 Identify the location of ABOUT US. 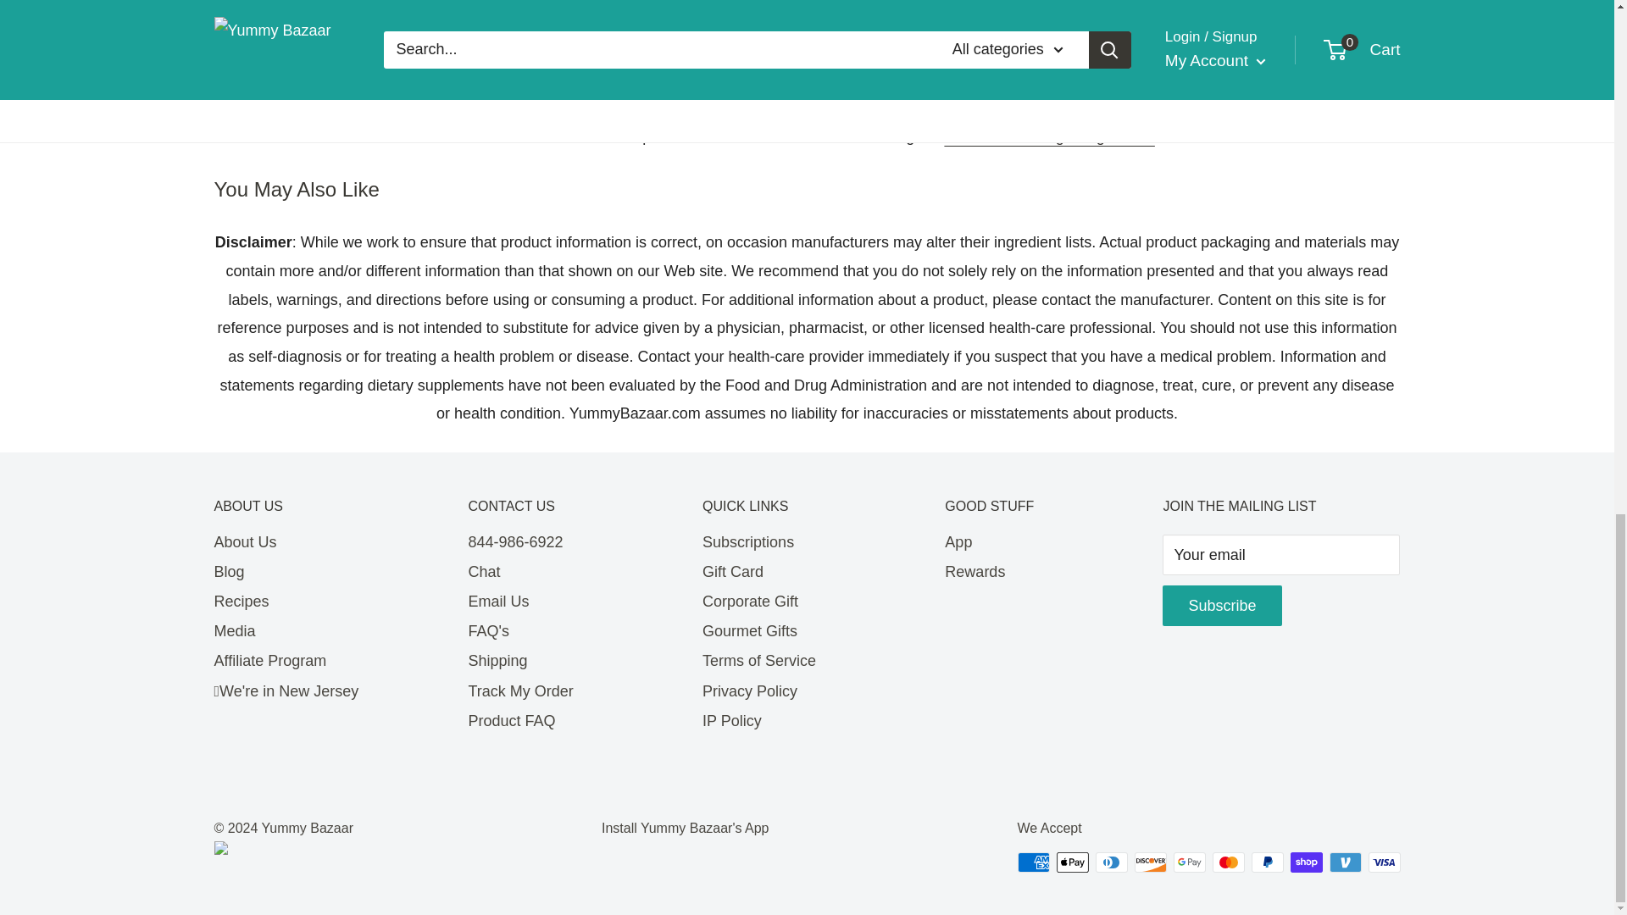
(310, 507).